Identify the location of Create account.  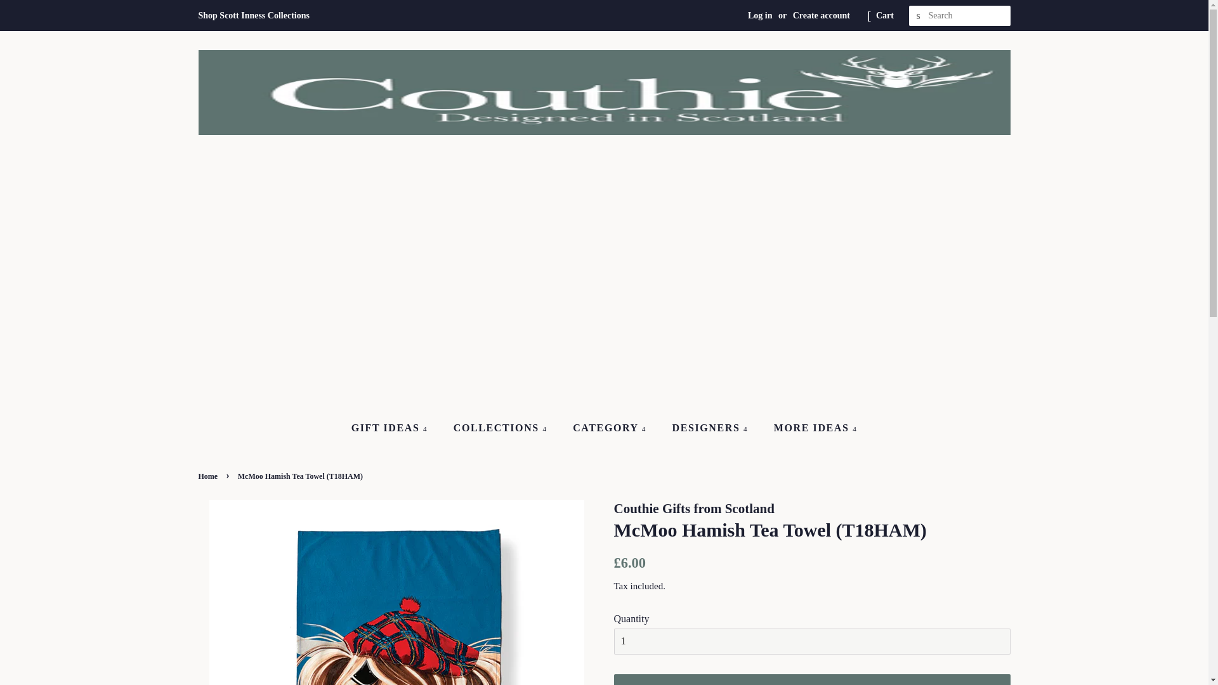
(821, 15).